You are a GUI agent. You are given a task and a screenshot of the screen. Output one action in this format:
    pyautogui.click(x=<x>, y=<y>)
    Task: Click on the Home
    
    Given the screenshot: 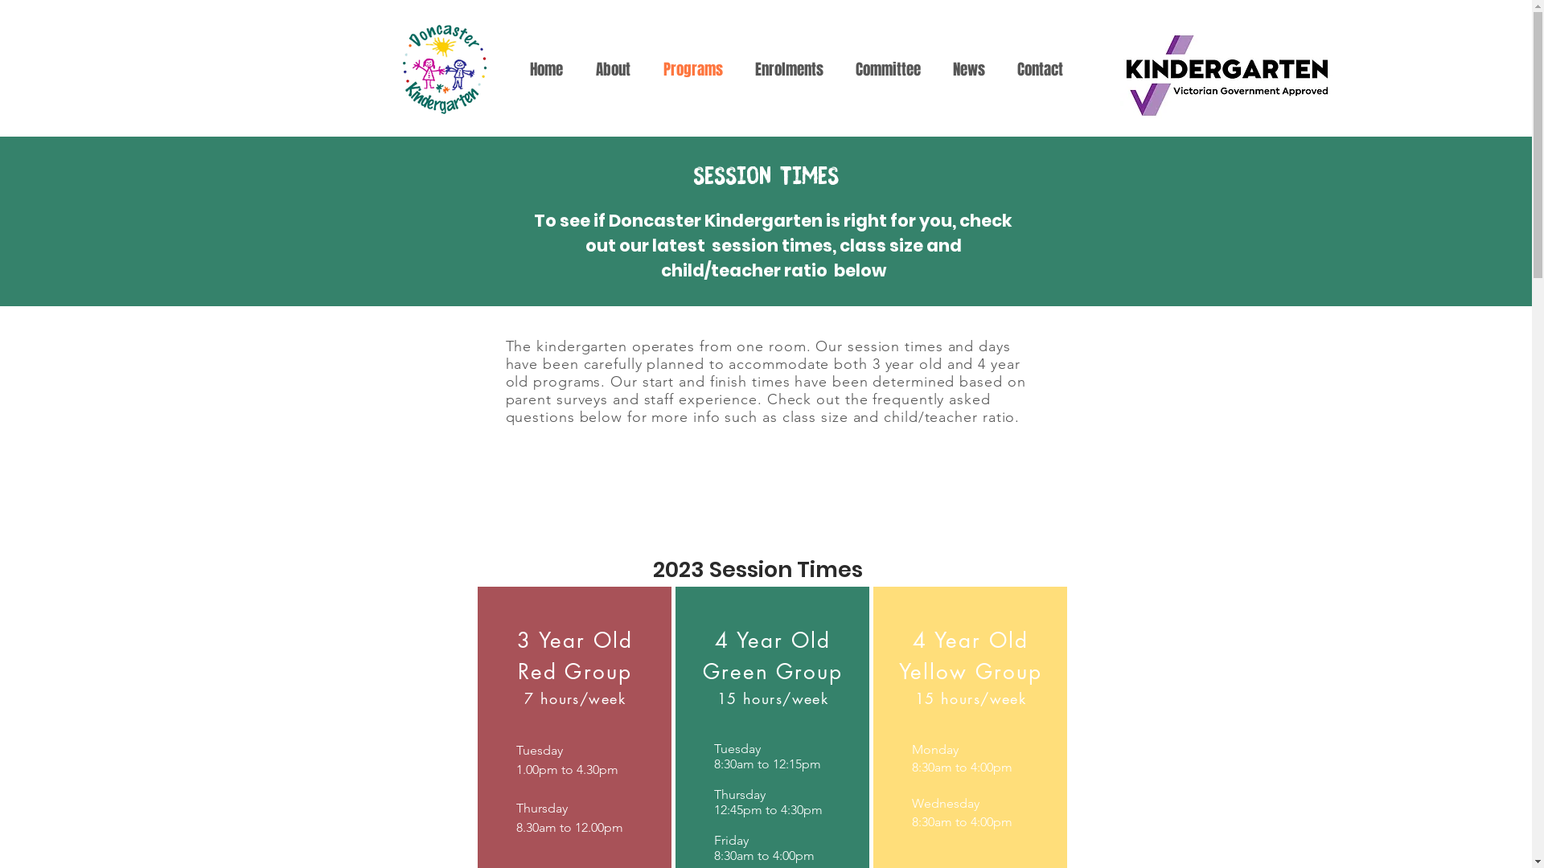 What is the action you would take?
    pyautogui.click(x=546, y=69)
    